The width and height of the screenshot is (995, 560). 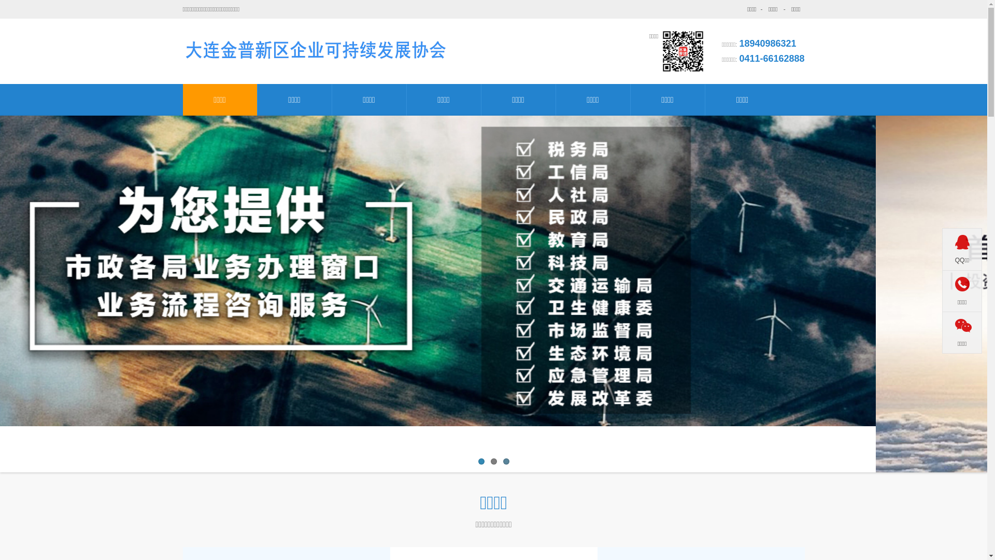 What do you see at coordinates (506, 461) in the screenshot?
I see `3` at bounding box center [506, 461].